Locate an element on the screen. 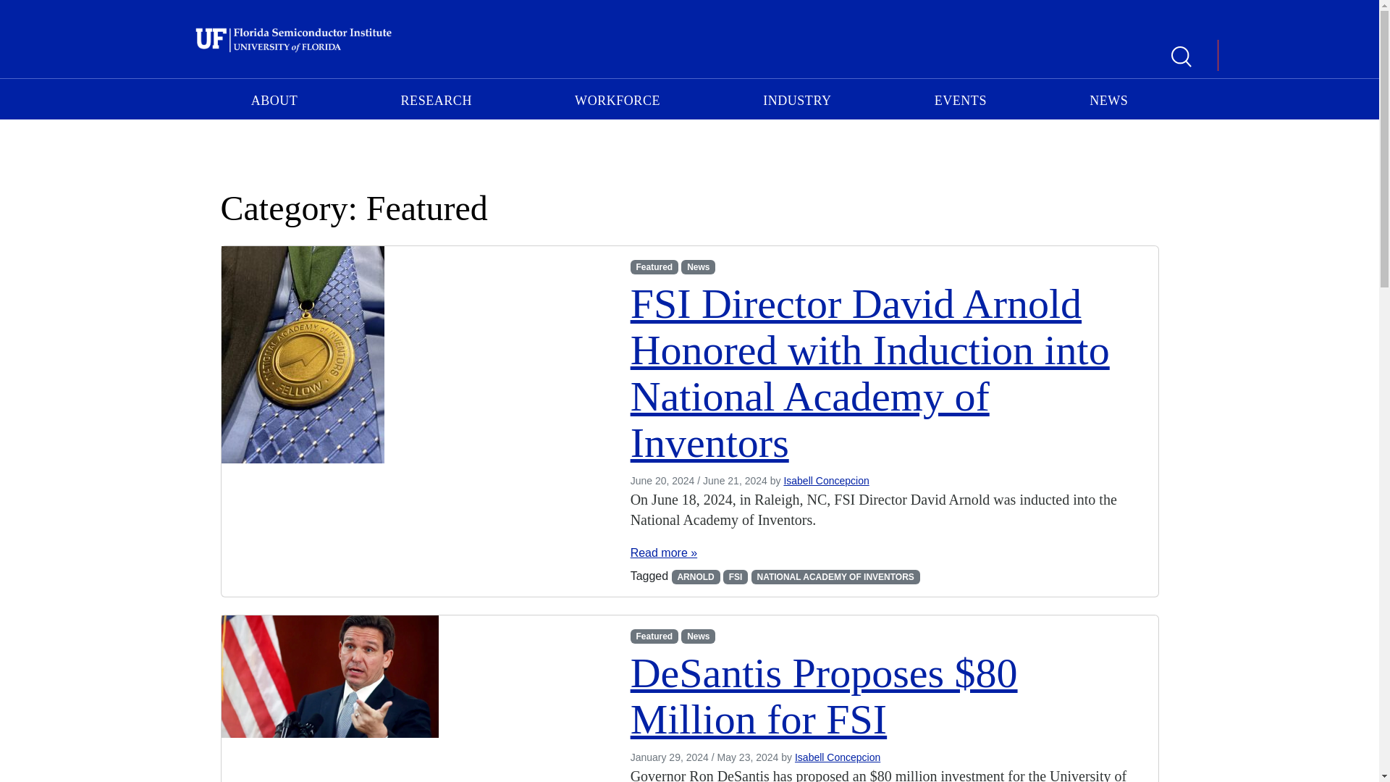  Featured is located at coordinates (654, 266).